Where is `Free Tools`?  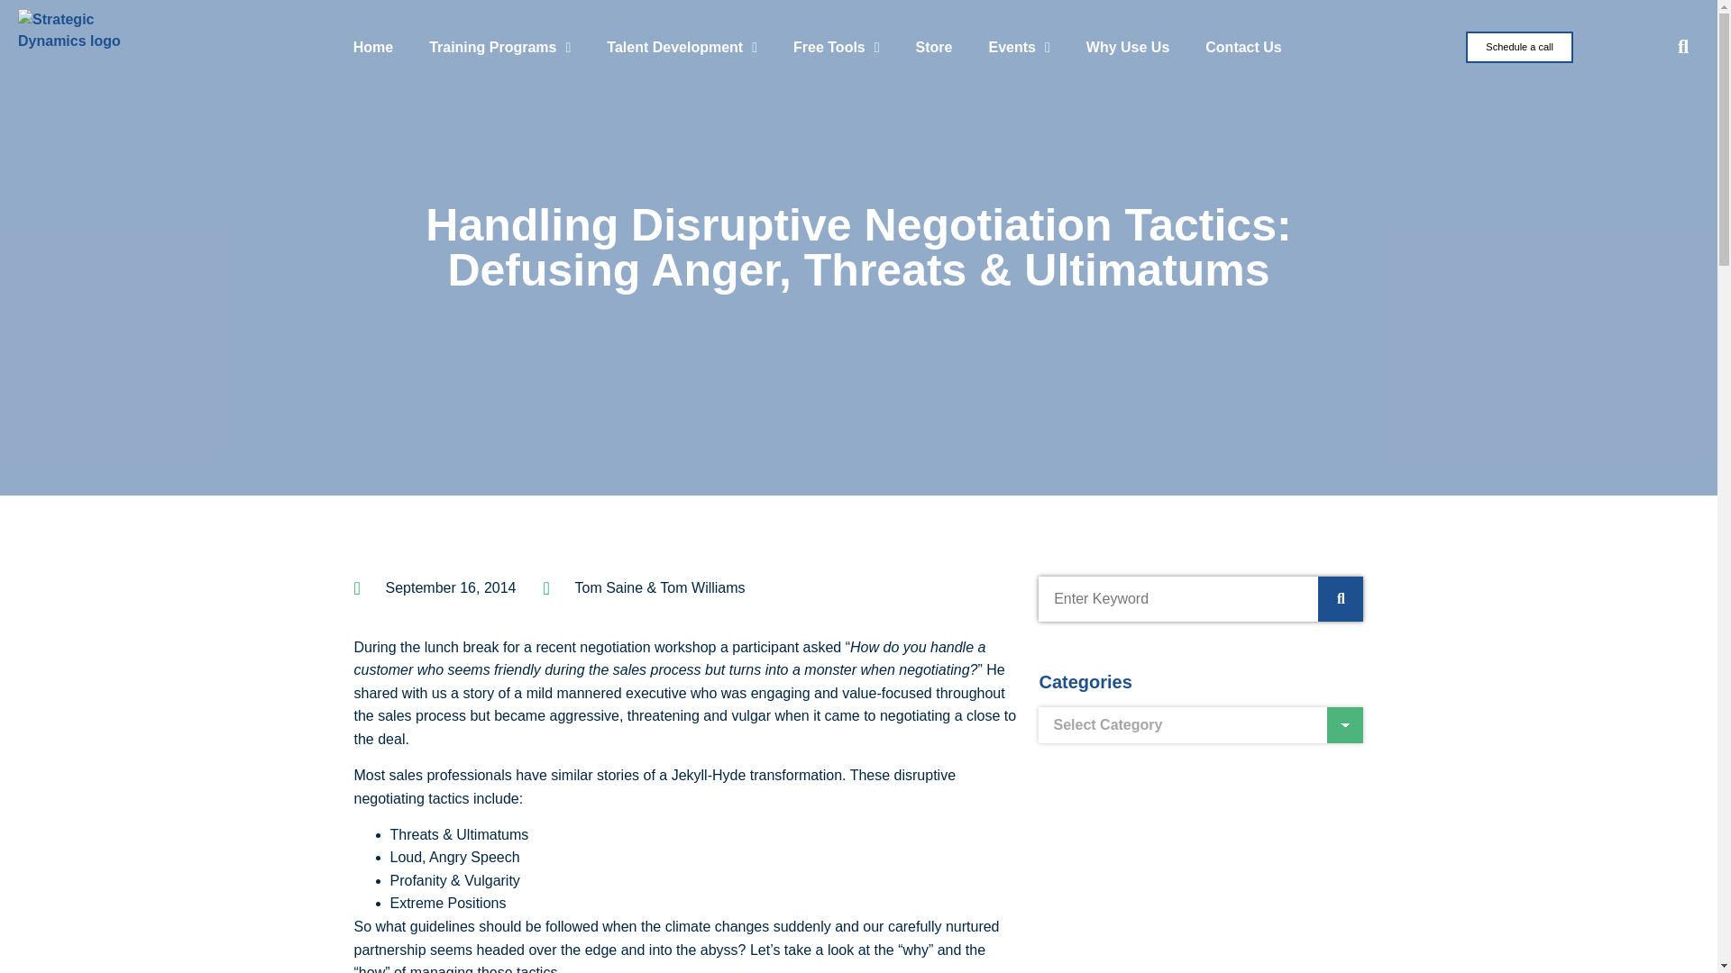 Free Tools is located at coordinates (837, 47).